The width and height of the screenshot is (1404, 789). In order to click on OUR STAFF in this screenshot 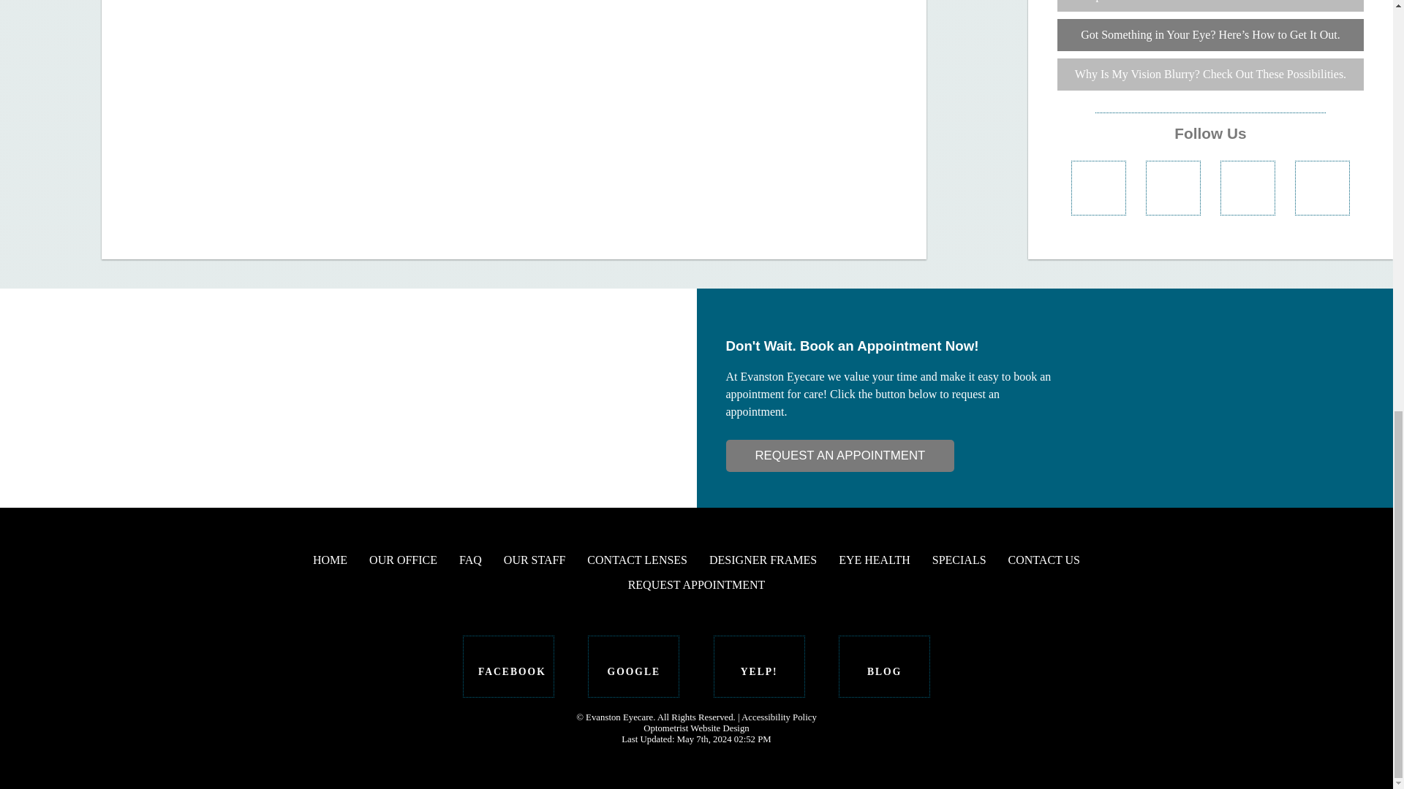, I will do `click(535, 560)`.